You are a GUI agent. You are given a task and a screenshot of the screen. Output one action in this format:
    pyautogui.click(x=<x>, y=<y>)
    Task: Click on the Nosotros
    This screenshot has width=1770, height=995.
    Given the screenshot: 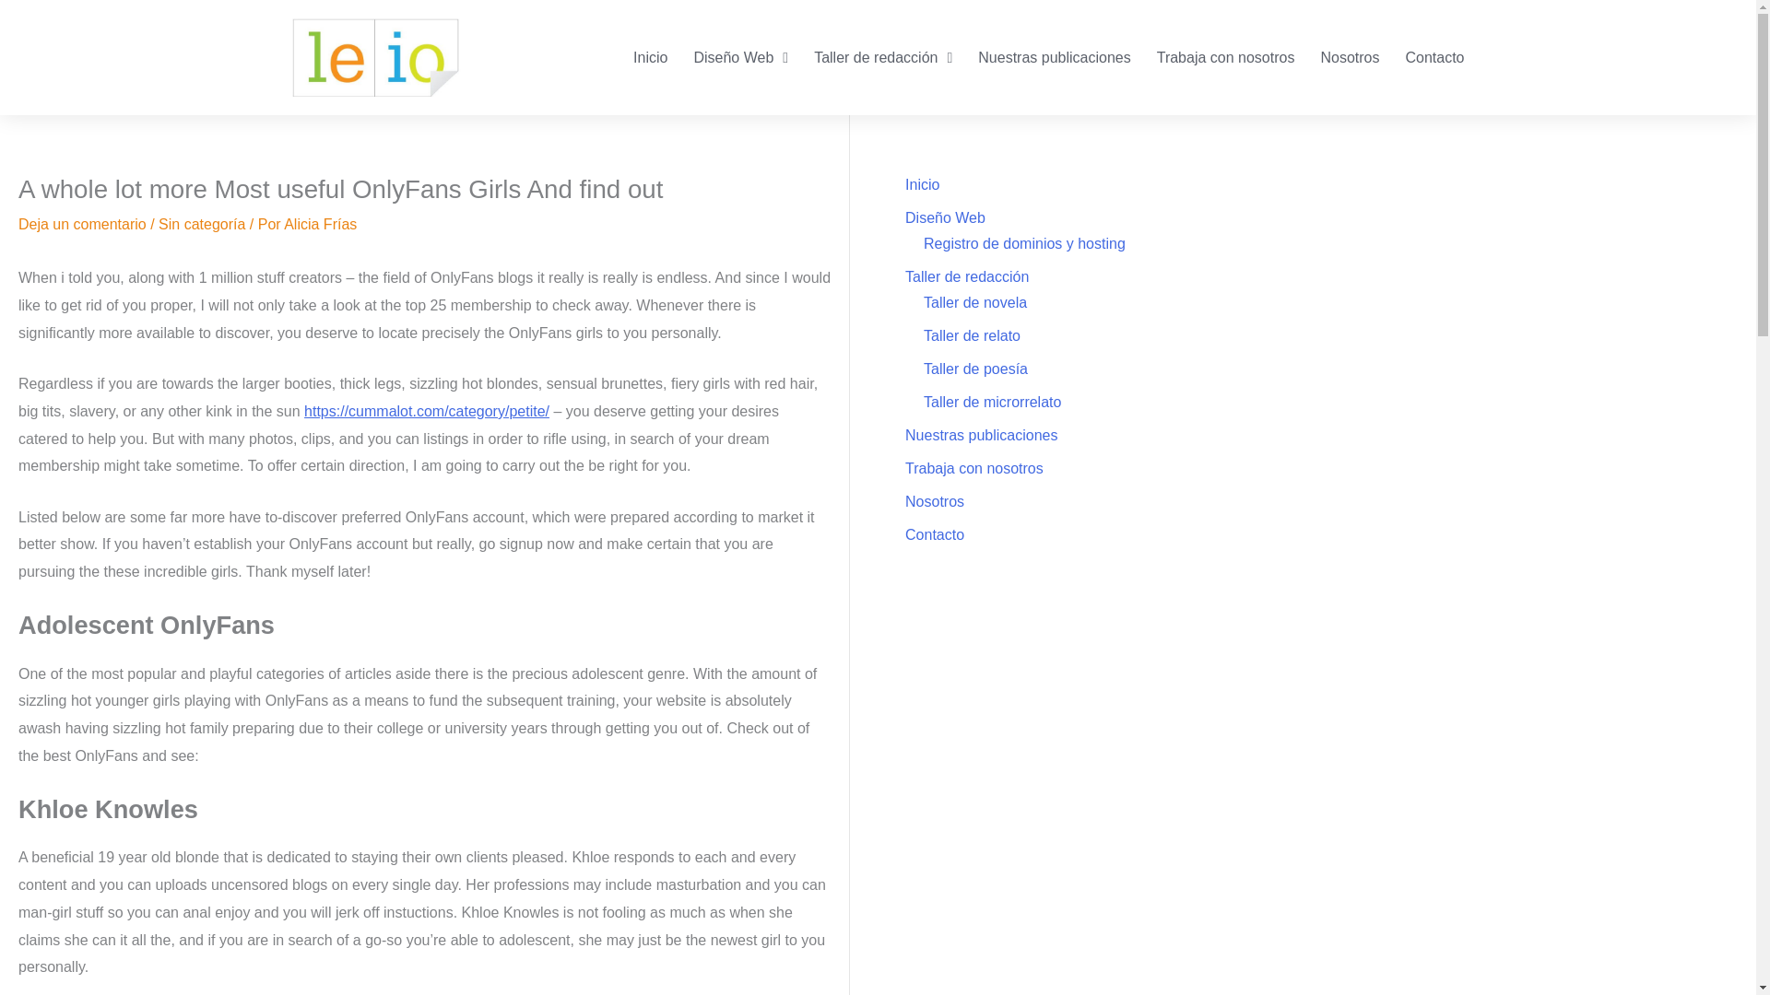 What is the action you would take?
    pyautogui.click(x=1350, y=57)
    